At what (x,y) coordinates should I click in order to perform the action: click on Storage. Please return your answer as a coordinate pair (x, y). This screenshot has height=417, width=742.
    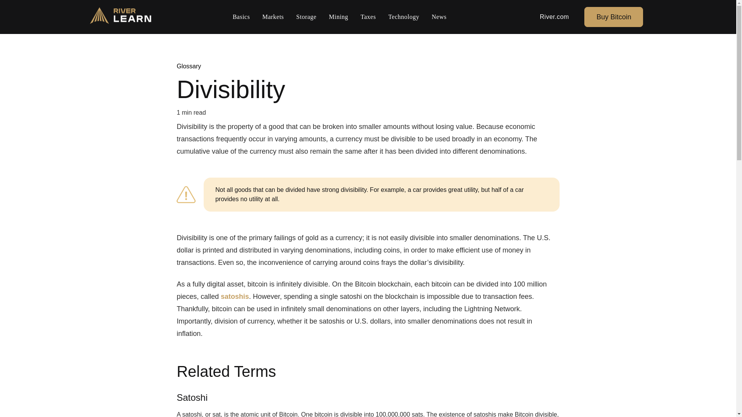
    Looking at the image, I should click on (306, 17).